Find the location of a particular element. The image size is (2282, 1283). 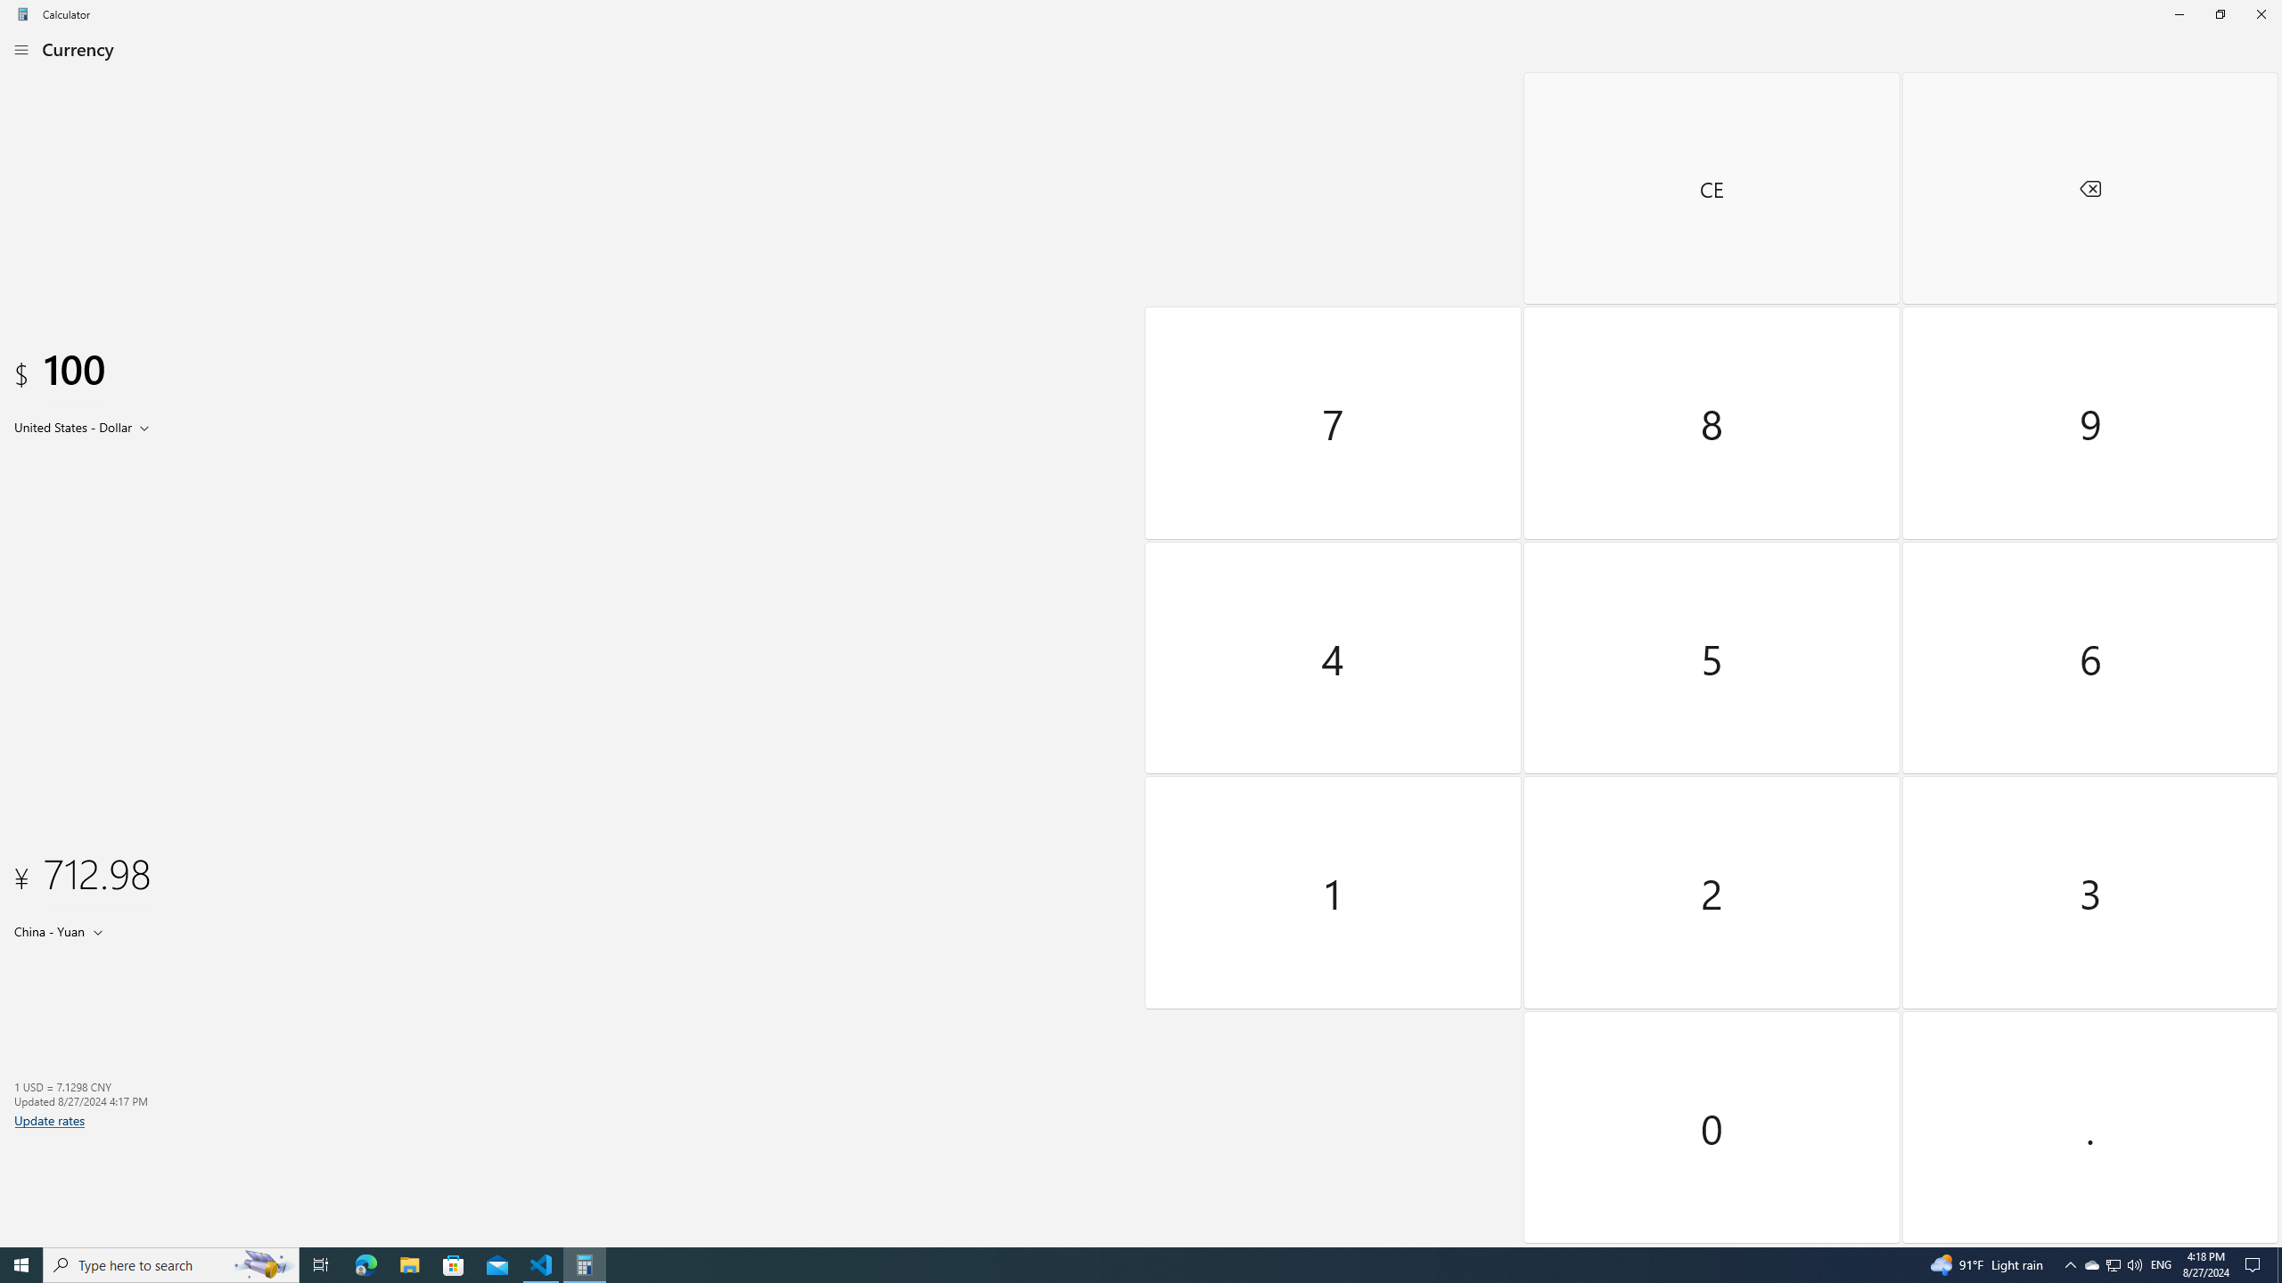

Three is located at coordinates (2089, 893).